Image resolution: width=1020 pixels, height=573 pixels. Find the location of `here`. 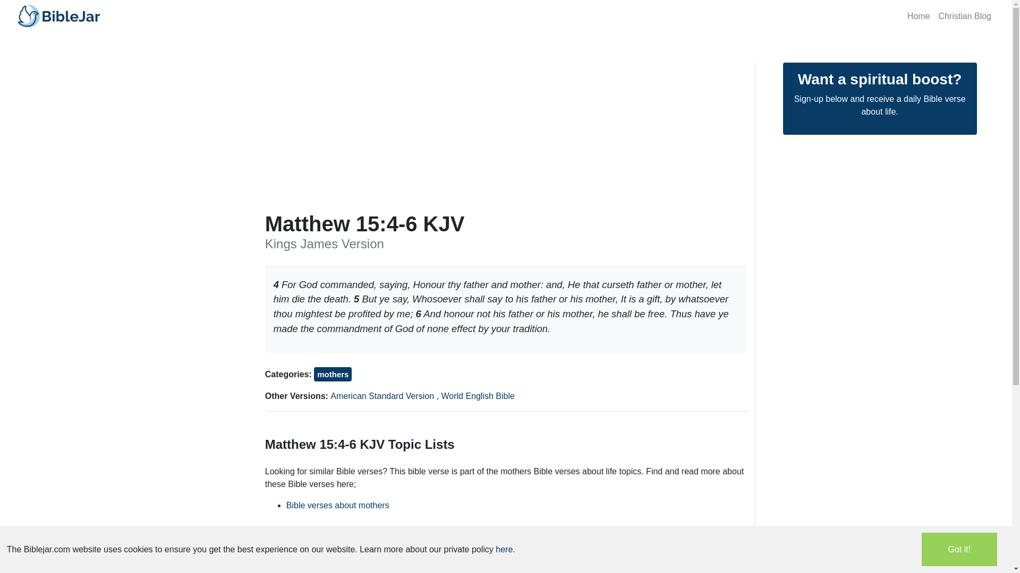

here is located at coordinates (504, 550).